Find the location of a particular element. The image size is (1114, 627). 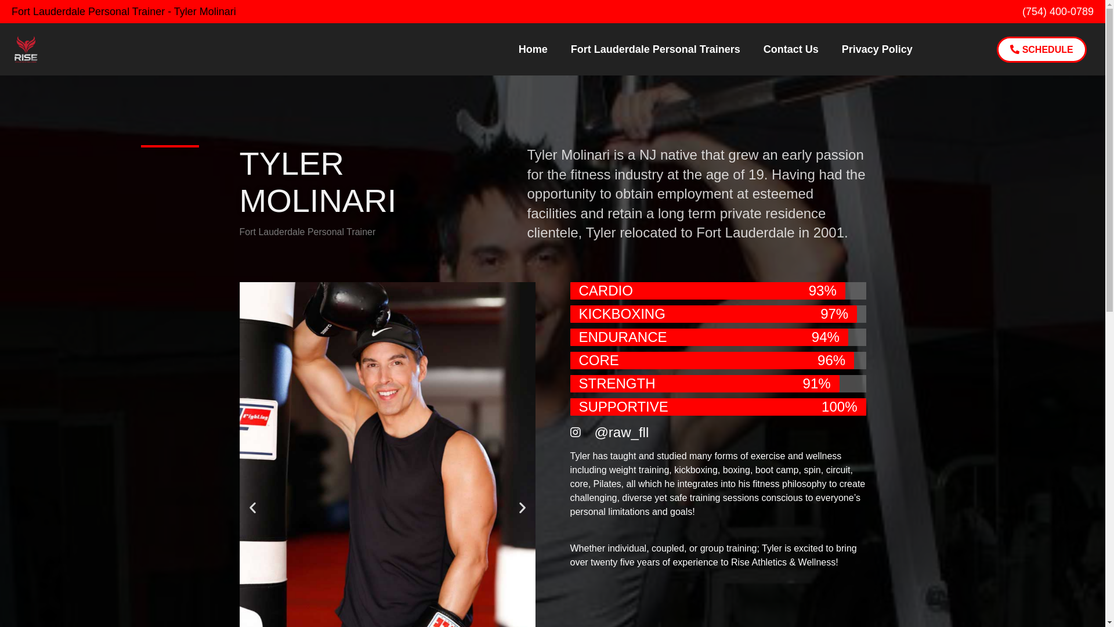

(754) 400-0789 is located at coordinates (1058, 12).